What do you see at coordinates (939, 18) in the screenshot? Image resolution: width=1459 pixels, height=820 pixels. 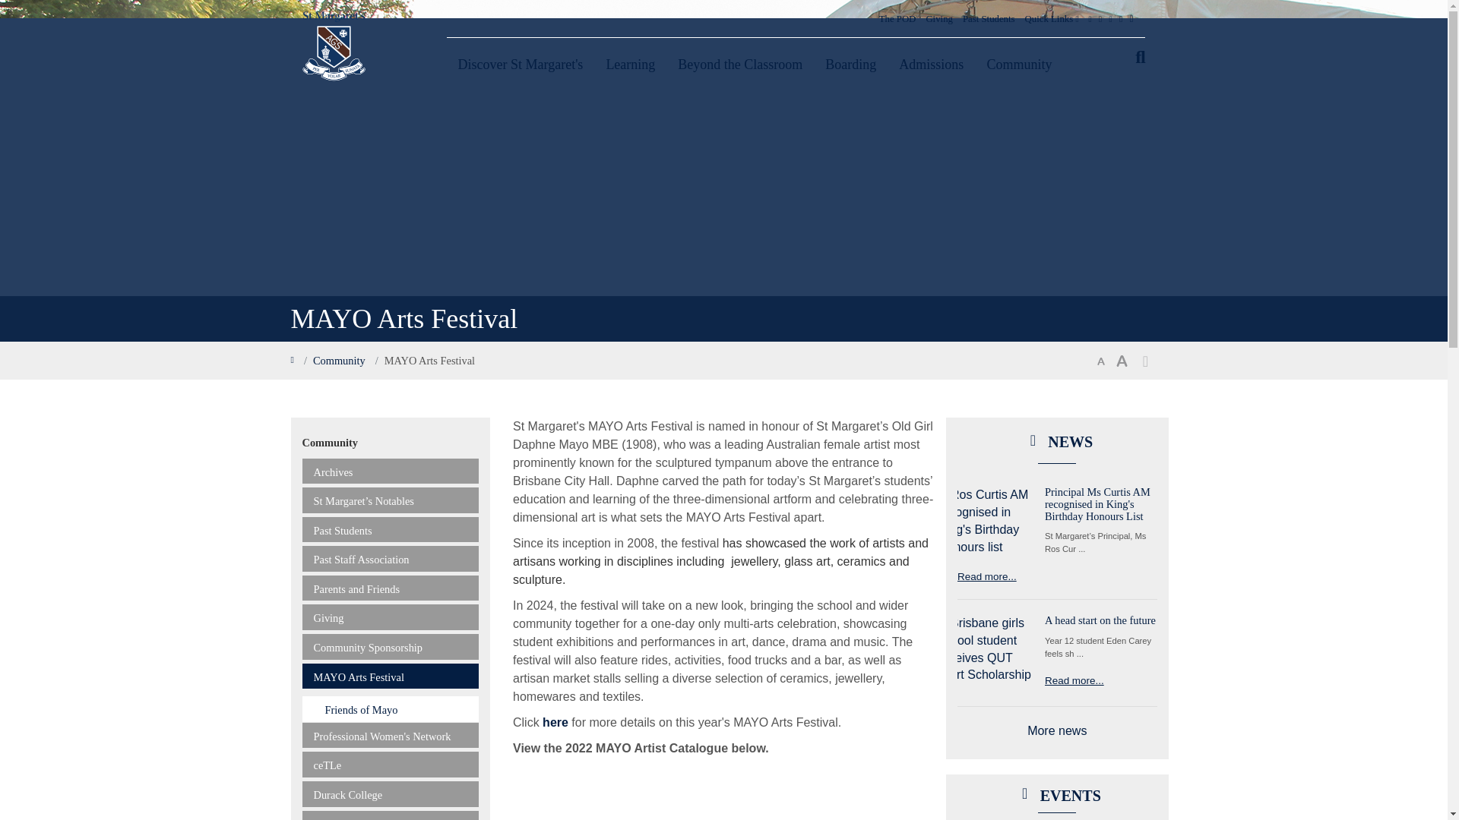 I see `Giving` at bounding box center [939, 18].